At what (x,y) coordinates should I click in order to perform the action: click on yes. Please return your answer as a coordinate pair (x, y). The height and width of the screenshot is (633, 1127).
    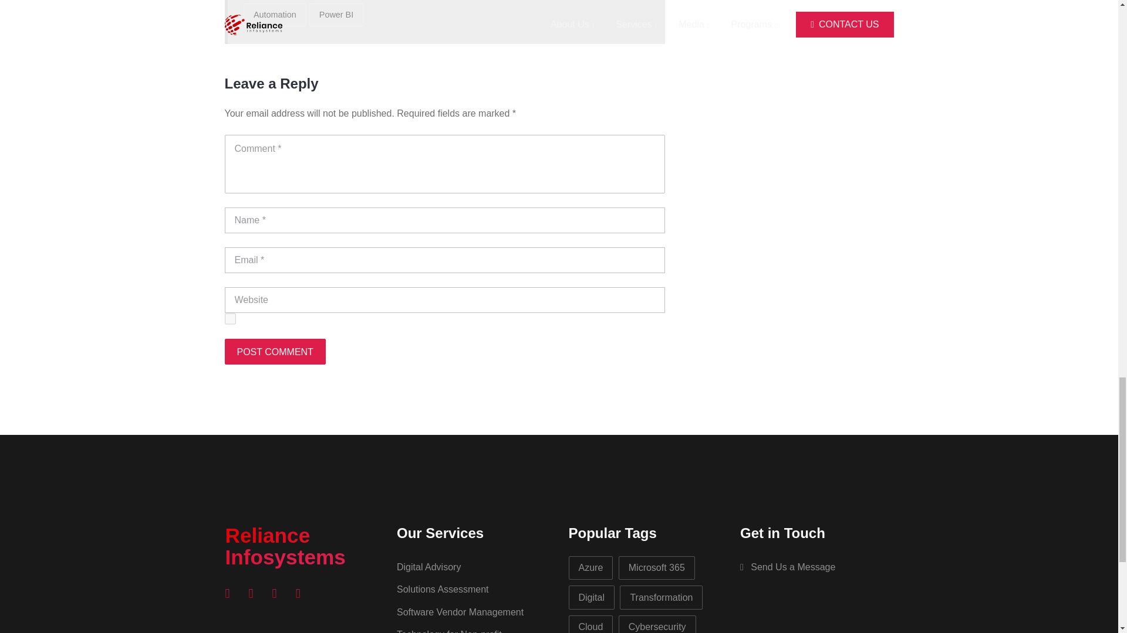
    Looking at the image, I should click on (230, 319).